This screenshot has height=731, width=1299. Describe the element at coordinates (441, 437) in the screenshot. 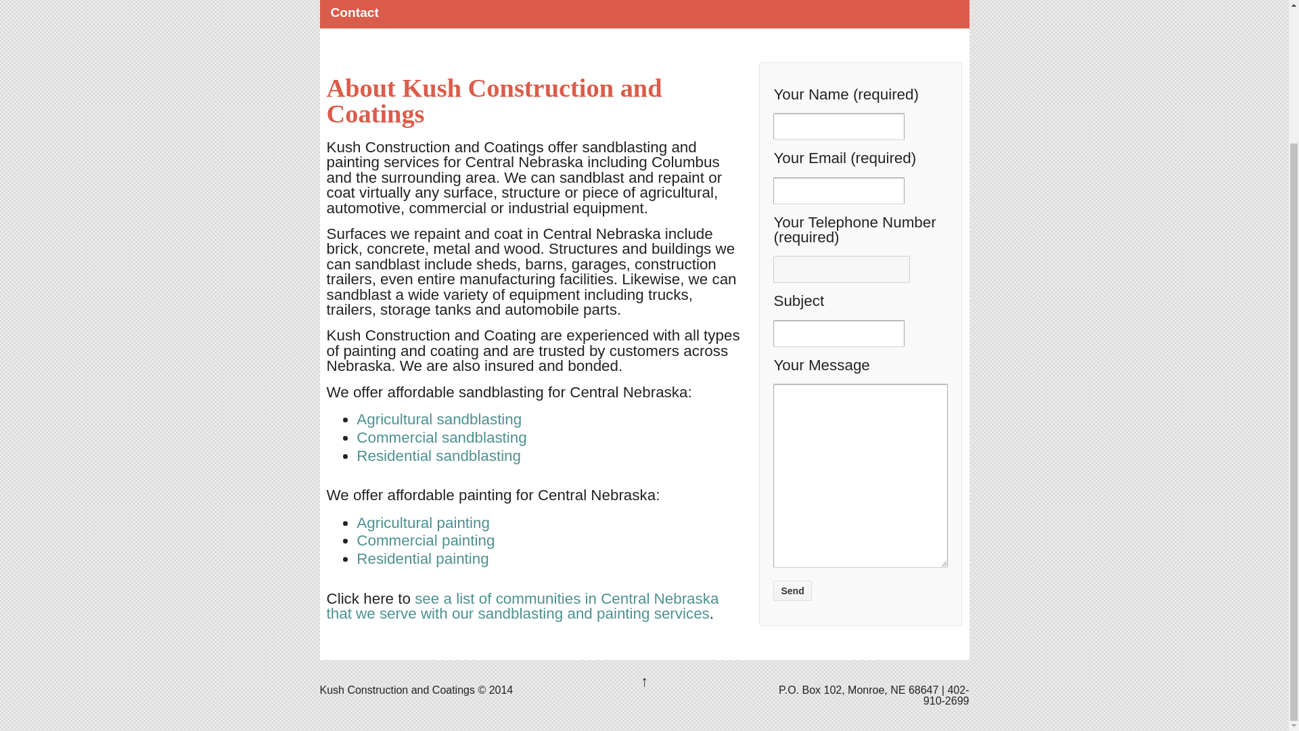

I see `Commercial sandblasting` at that location.